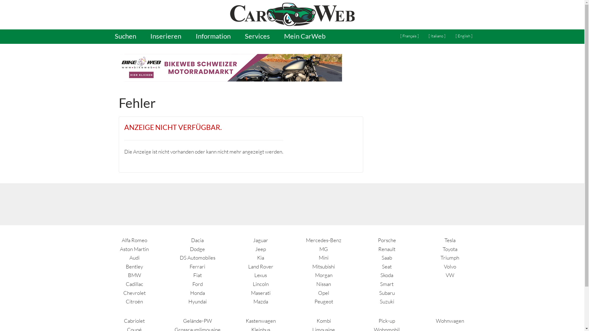 This screenshot has height=331, width=589. Describe the element at coordinates (198, 284) in the screenshot. I see `Ford` at that location.